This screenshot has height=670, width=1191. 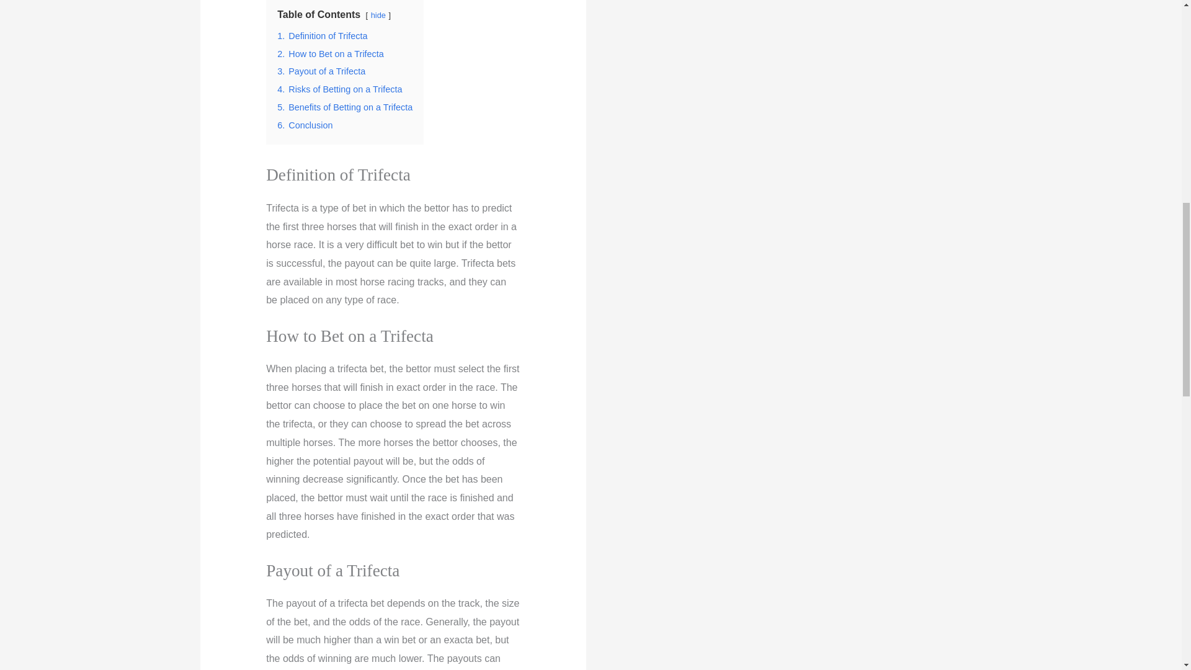 What do you see at coordinates (378, 15) in the screenshot?
I see `hide` at bounding box center [378, 15].